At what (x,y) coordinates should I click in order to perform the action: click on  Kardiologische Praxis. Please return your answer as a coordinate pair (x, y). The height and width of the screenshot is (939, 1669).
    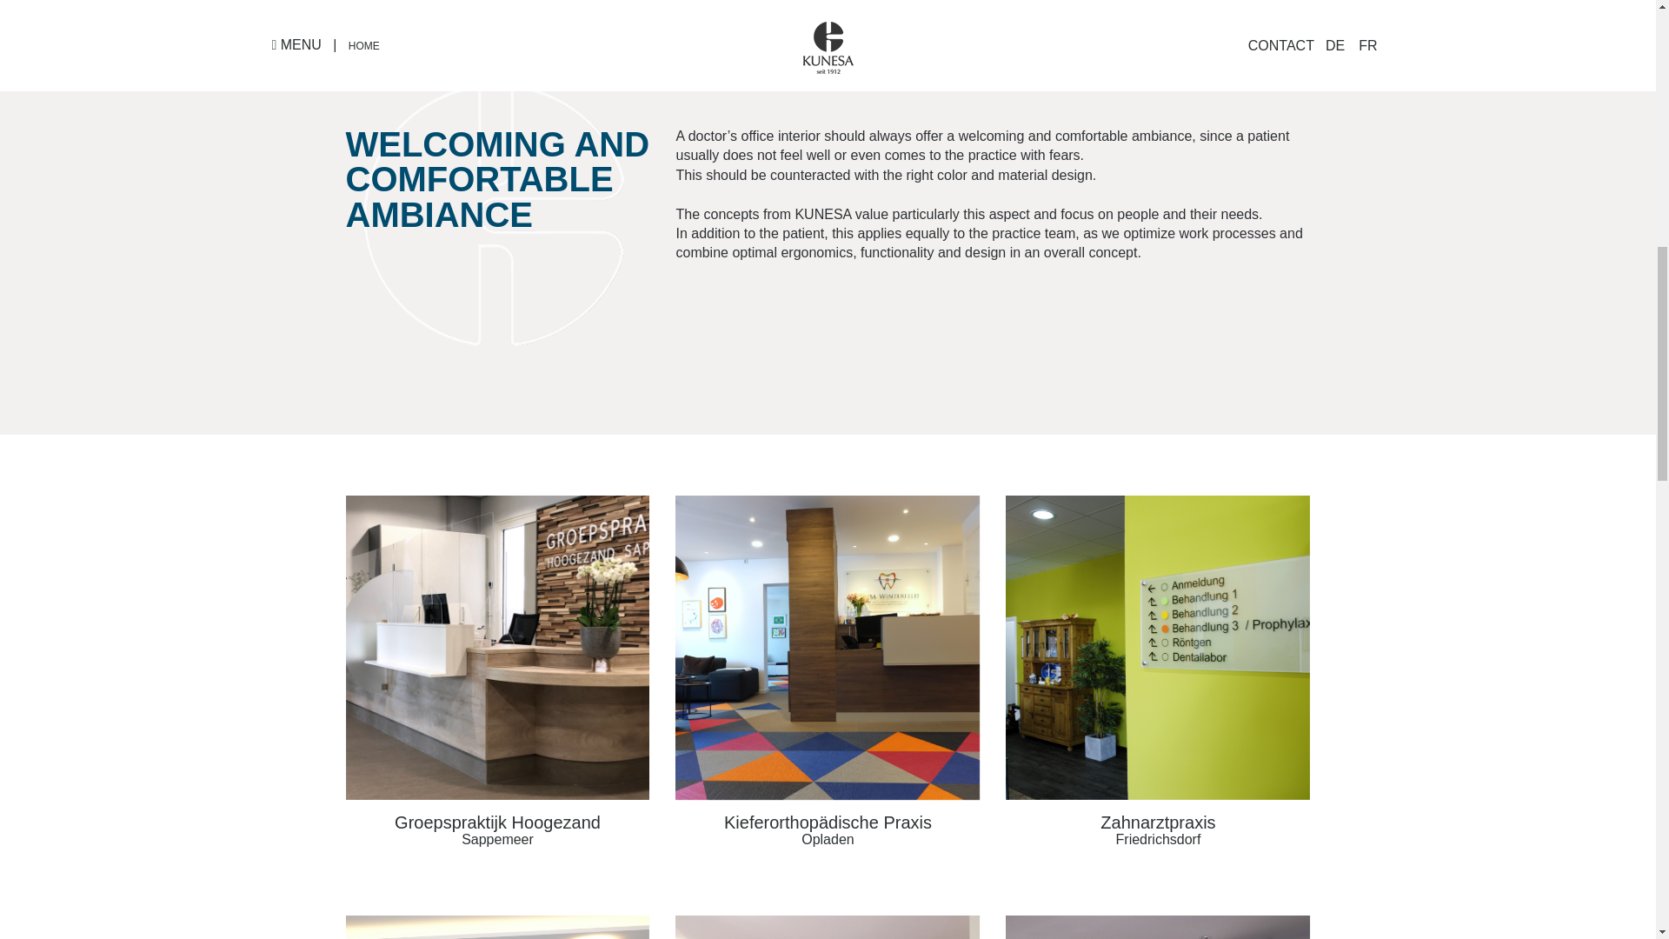
    Looking at the image, I should click on (497, 927).